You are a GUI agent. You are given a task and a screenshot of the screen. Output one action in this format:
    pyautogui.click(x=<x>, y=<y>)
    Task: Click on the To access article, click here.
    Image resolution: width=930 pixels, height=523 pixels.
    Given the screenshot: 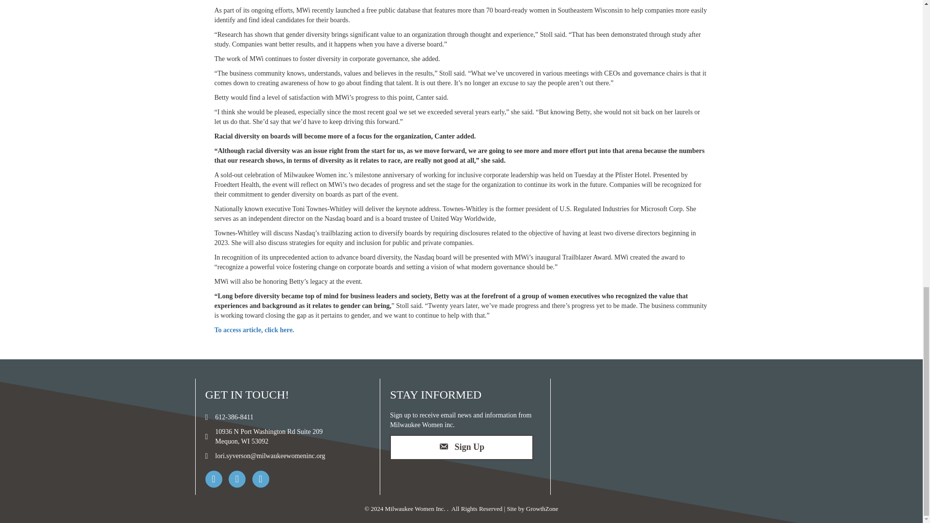 What is the action you would take?
    pyautogui.click(x=254, y=330)
    